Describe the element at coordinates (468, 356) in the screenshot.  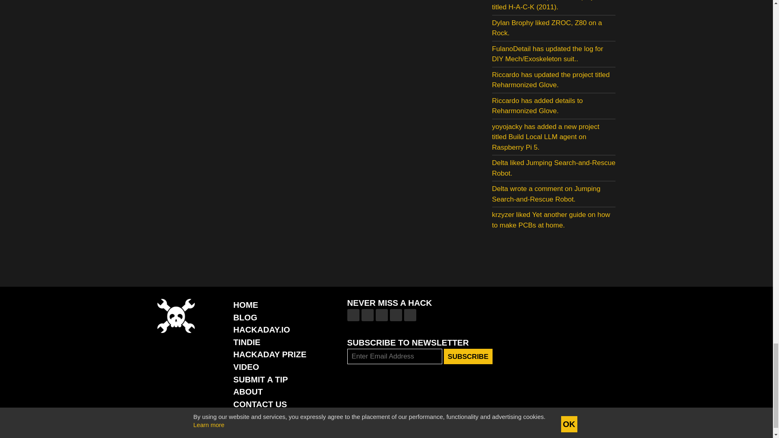
I see `Subscribe` at that location.